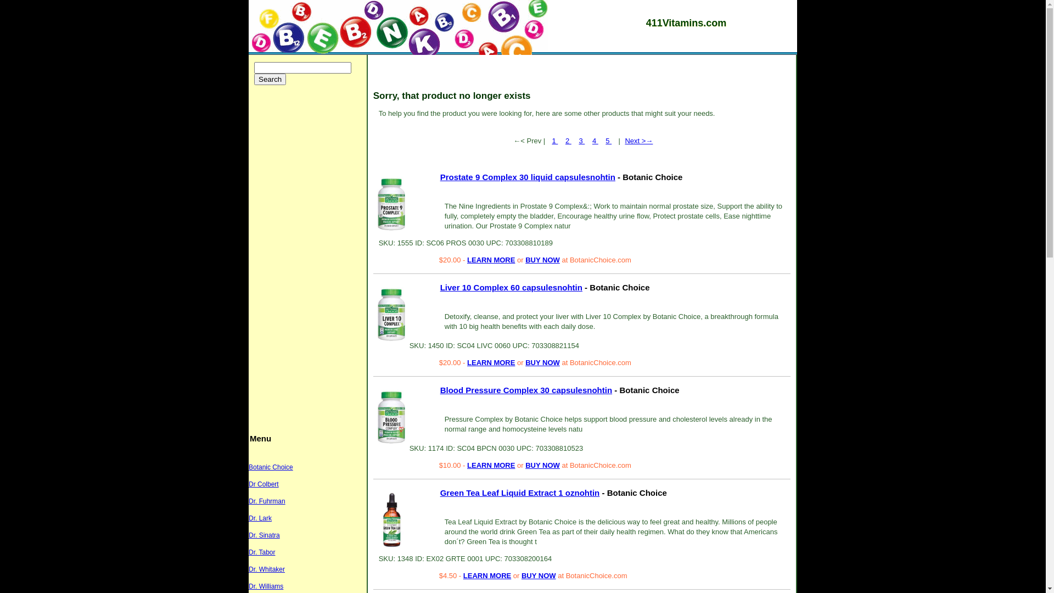 Image resolution: width=1054 pixels, height=593 pixels. Describe the element at coordinates (451, 466) in the screenshot. I see `$10.00` at that location.